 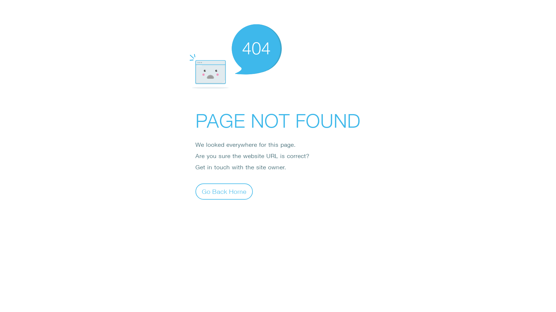 I want to click on Go Back Home, so click(x=224, y=191).